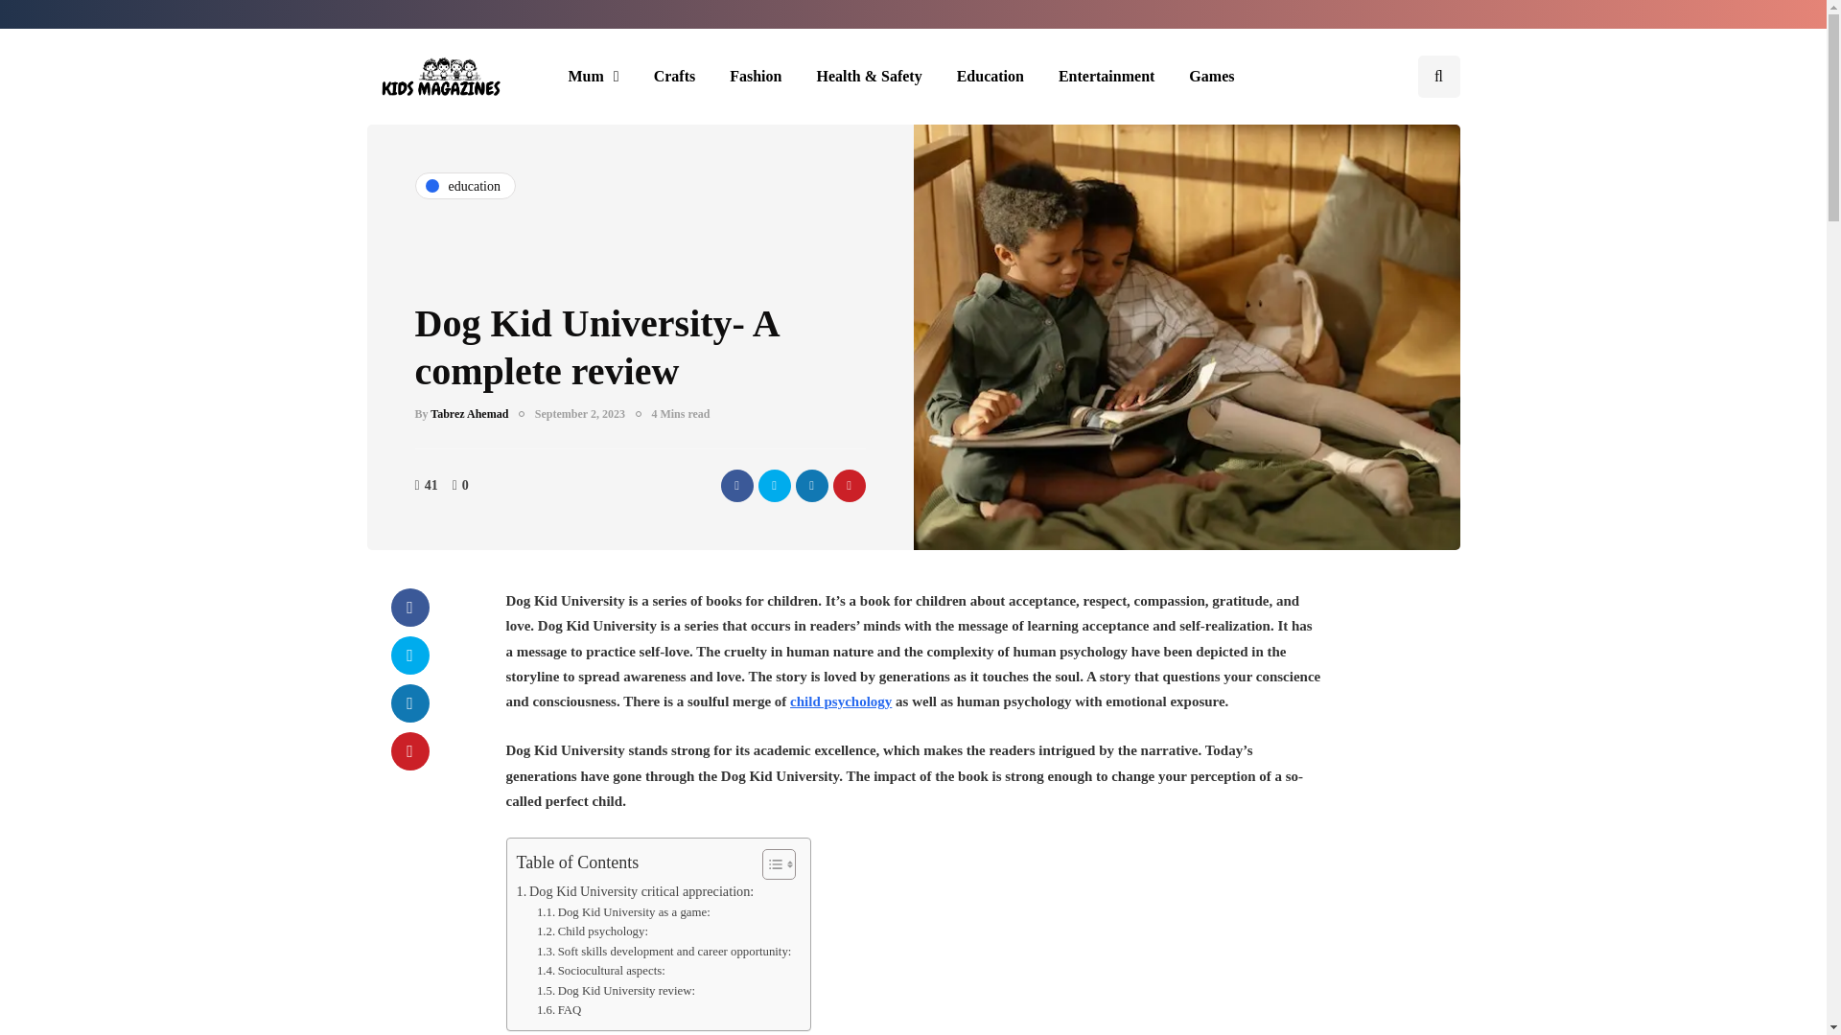 This screenshot has height=1035, width=1841. I want to click on child psychology, so click(840, 701).